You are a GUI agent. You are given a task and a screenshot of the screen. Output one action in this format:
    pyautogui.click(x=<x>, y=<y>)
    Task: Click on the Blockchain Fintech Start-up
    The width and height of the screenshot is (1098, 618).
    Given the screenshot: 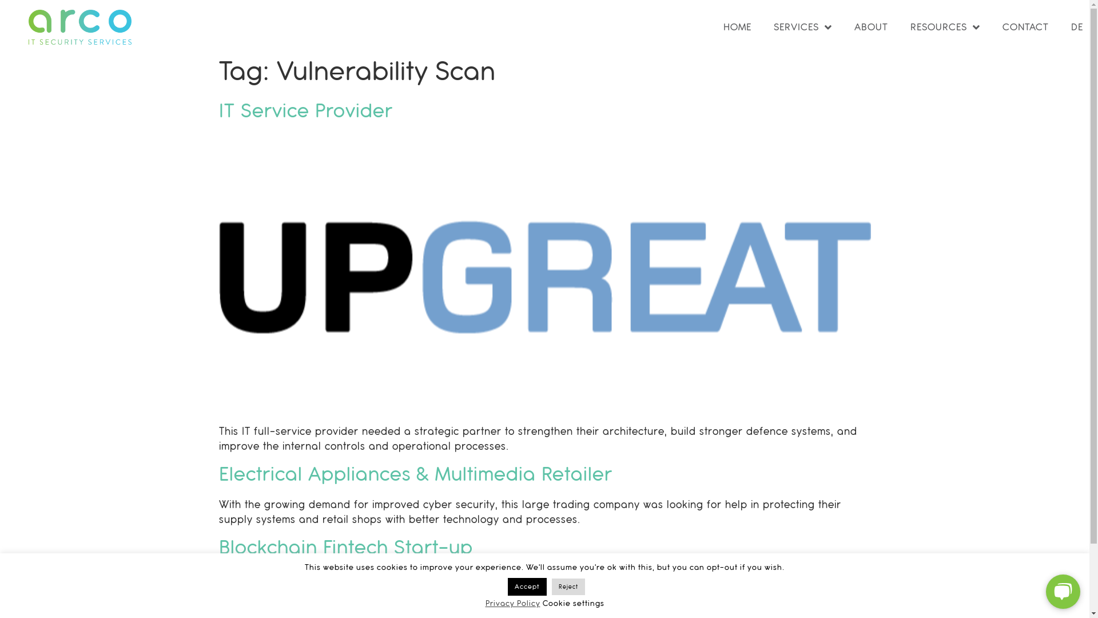 What is the action you would take?
    pyautogui.click(x=345, y=548)
    